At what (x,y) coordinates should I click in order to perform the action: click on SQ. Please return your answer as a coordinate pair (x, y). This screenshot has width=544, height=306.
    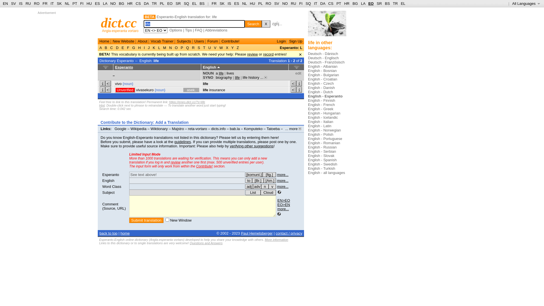
    Looking at the image, I should click on (308, 3).